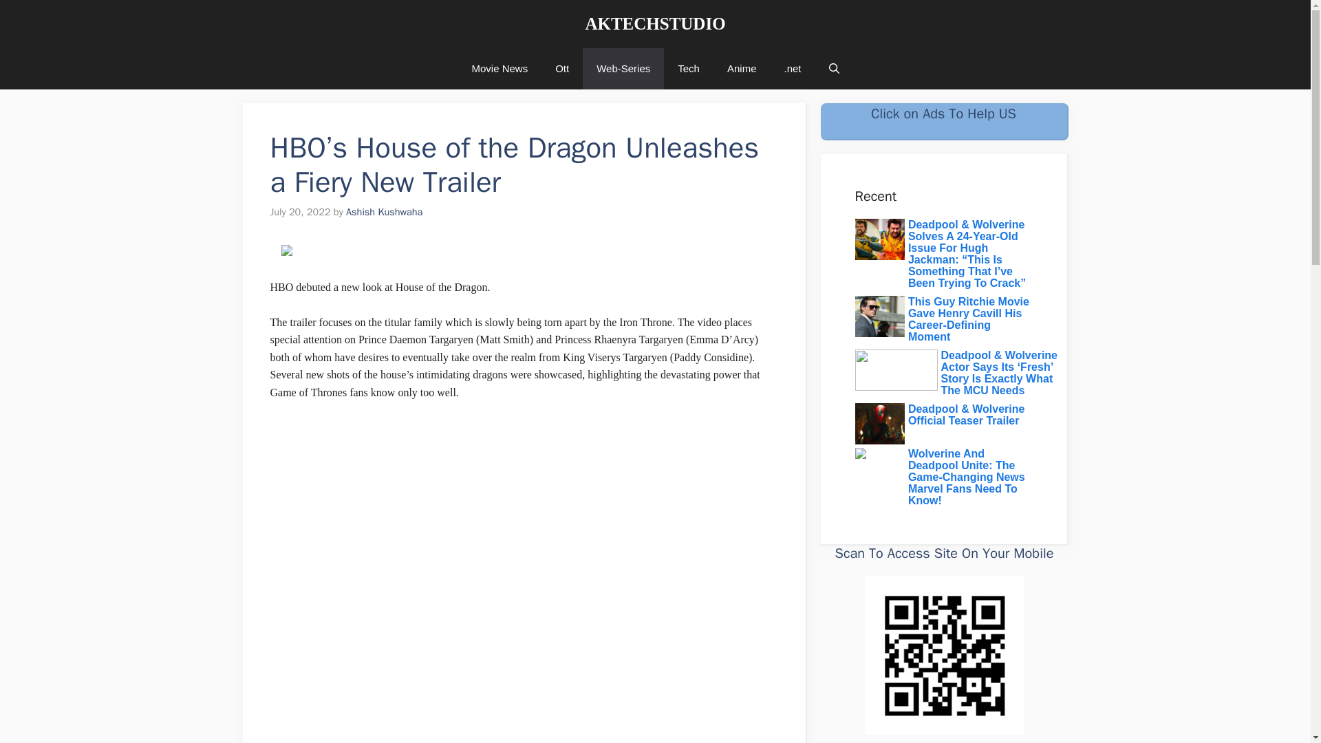 The width and height of the screenshot is (1321, 743). What do you see at coordinates (655, 23) in the screenshot?
I see `AKTECHSTUDIO` at bounding box center [655, 23].